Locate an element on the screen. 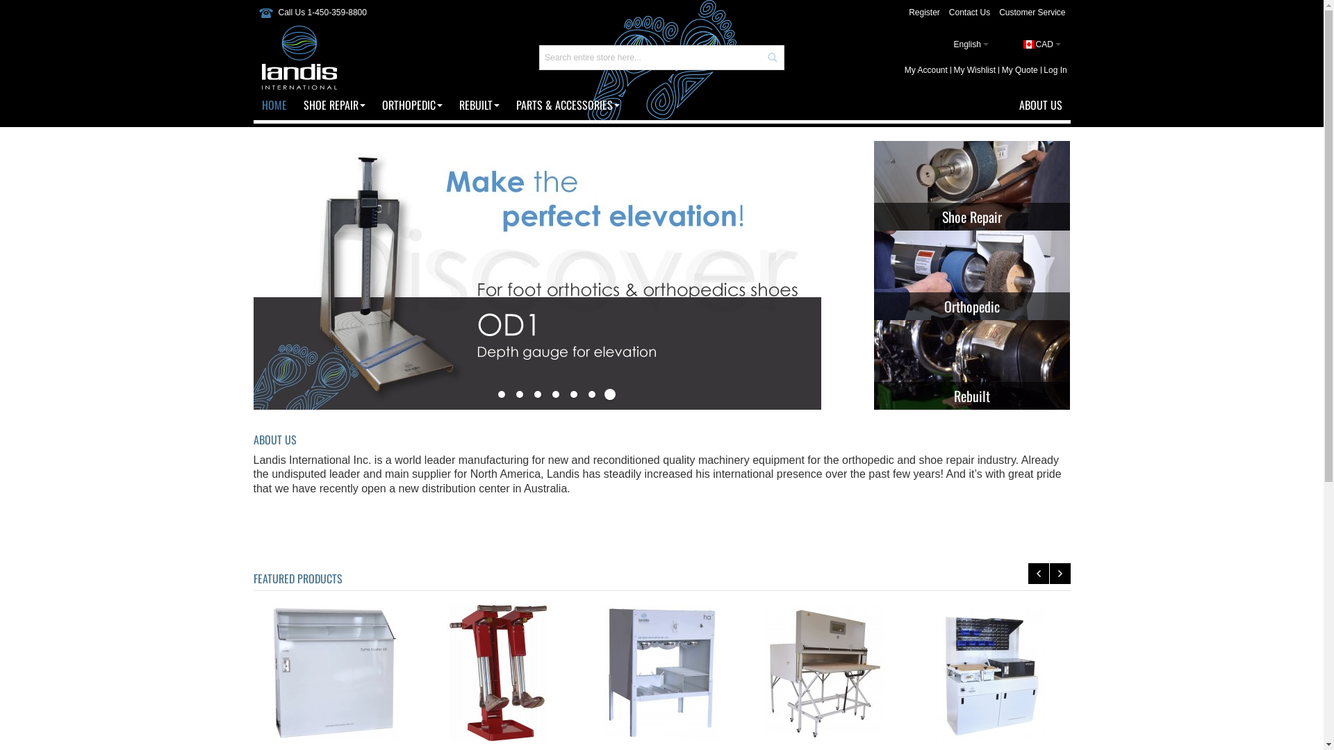  Infrared Oven IR1303 is located at coordinates (825, 673).